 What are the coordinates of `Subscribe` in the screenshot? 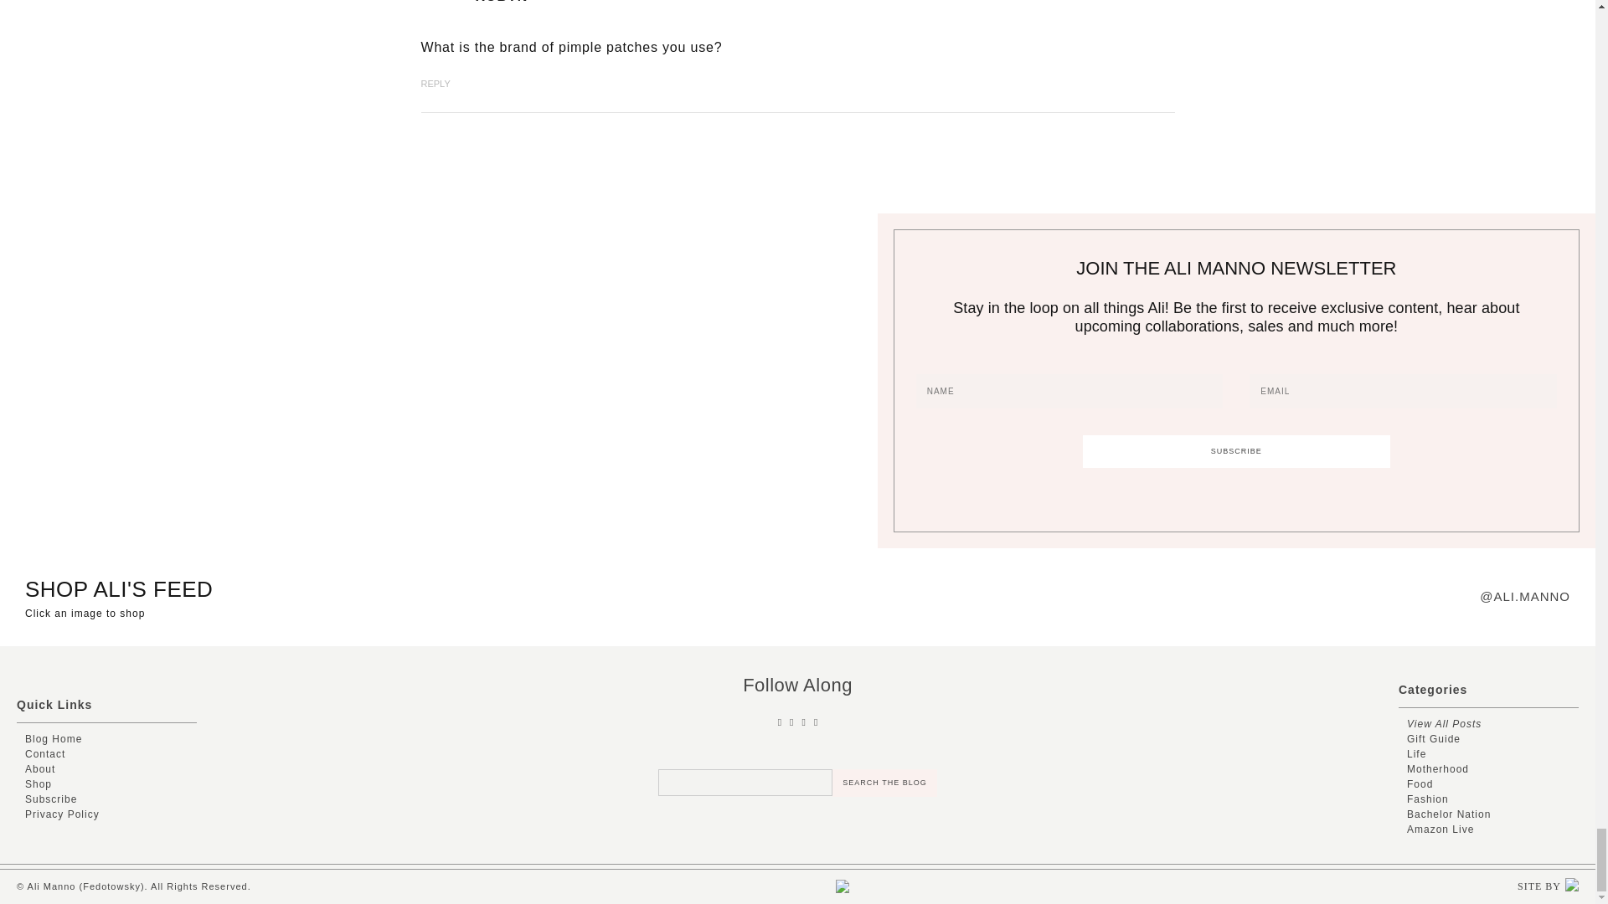 It's located at (1236, 451).